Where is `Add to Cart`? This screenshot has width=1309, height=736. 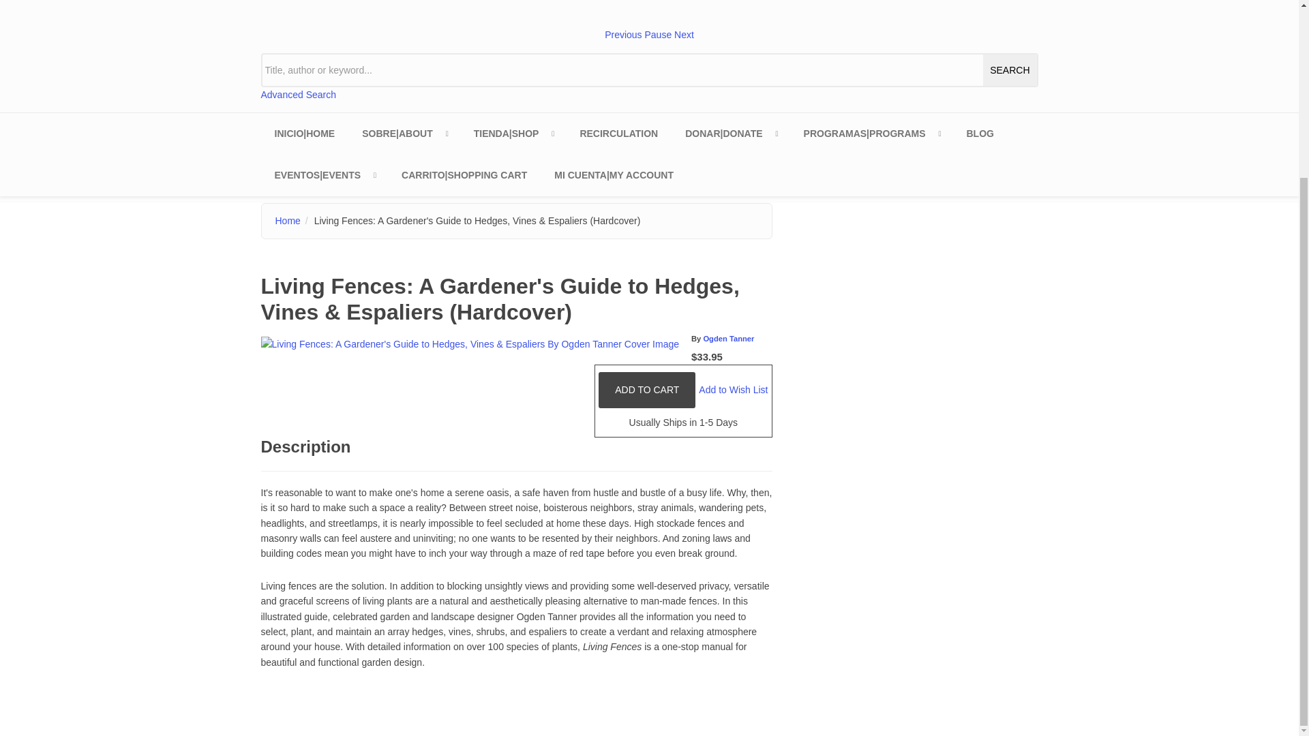 Add to Cart is located at coordinates (646, 390).